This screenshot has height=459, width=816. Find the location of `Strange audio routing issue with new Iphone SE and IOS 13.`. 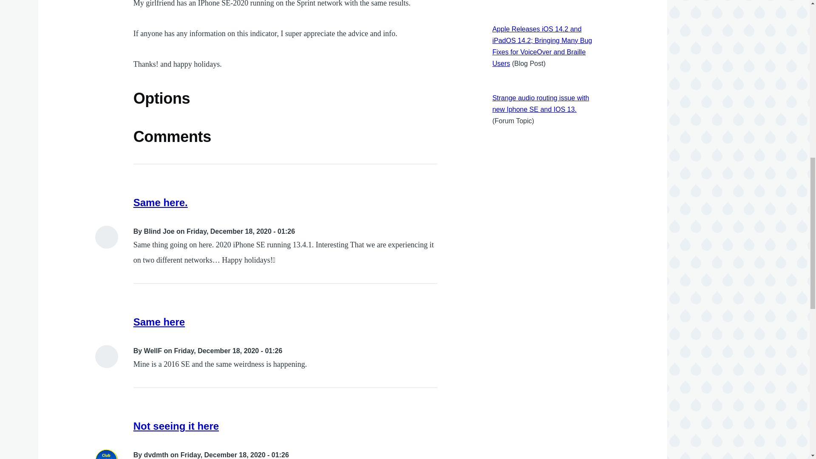

Strange audio routing issue with new Iphone SE and IOS 13. is located at coordinates (541, 104).